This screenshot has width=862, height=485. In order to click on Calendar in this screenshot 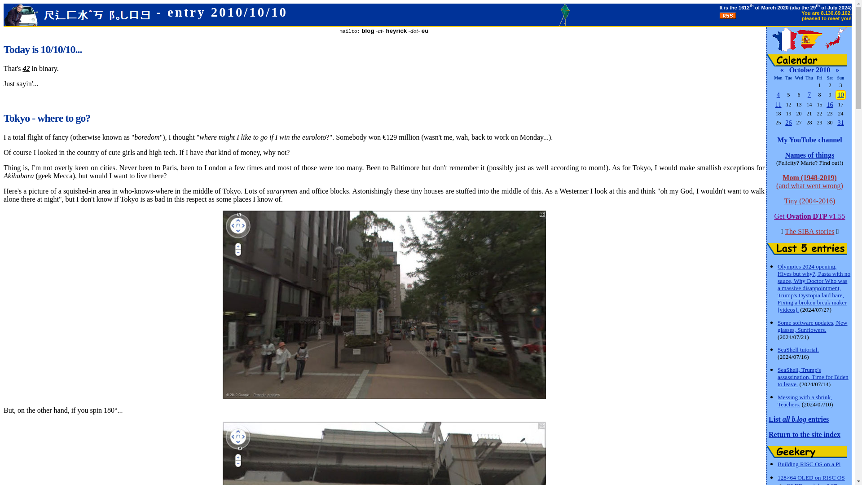, I will do `click(807, 60)`.